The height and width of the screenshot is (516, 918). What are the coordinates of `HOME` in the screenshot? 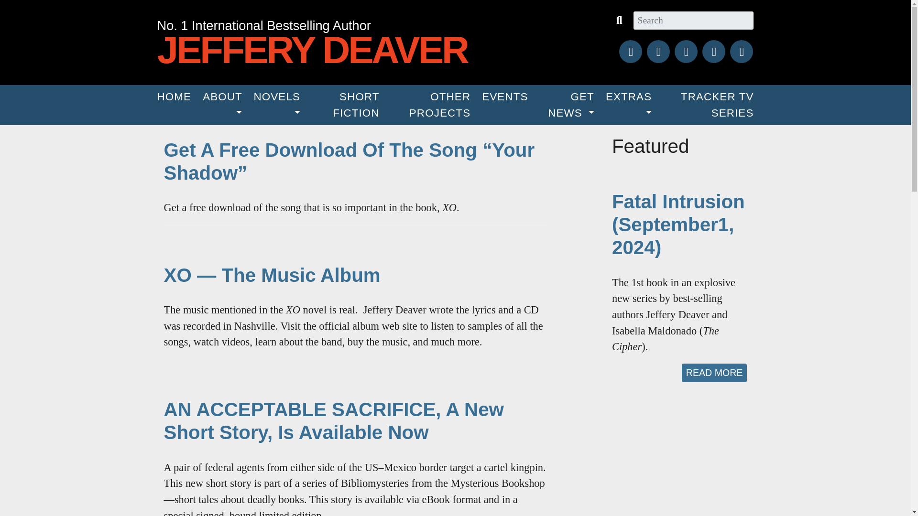 It's located at (174, 97).